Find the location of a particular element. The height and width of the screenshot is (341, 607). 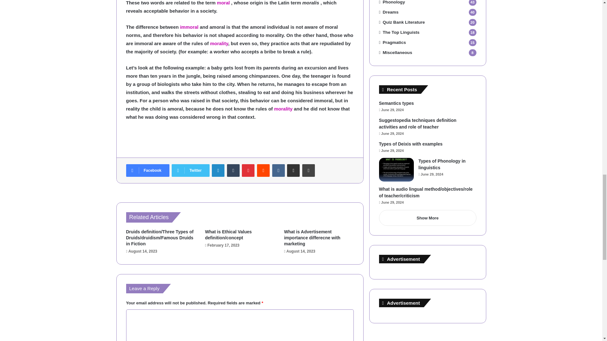

LinkedIn is located at coordinates (218, 170).